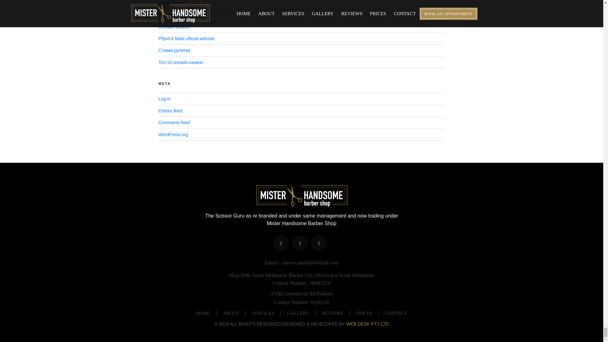  I want to click on Contact, so click(396, 313).